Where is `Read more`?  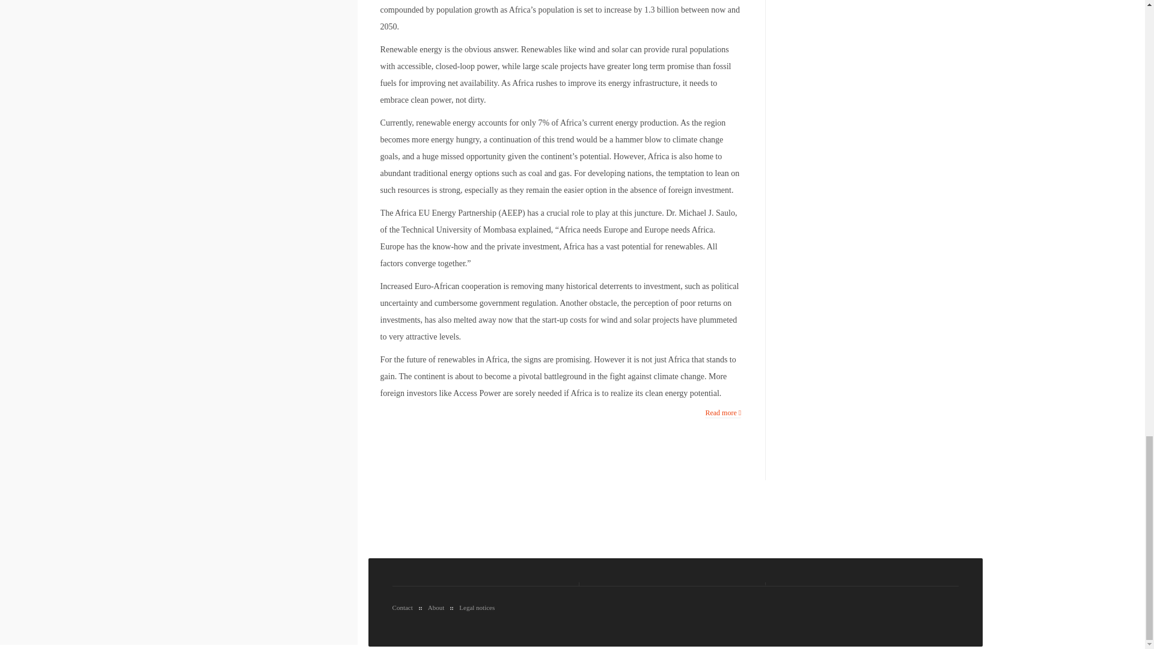 Read more is located at coordinates (722, 413).